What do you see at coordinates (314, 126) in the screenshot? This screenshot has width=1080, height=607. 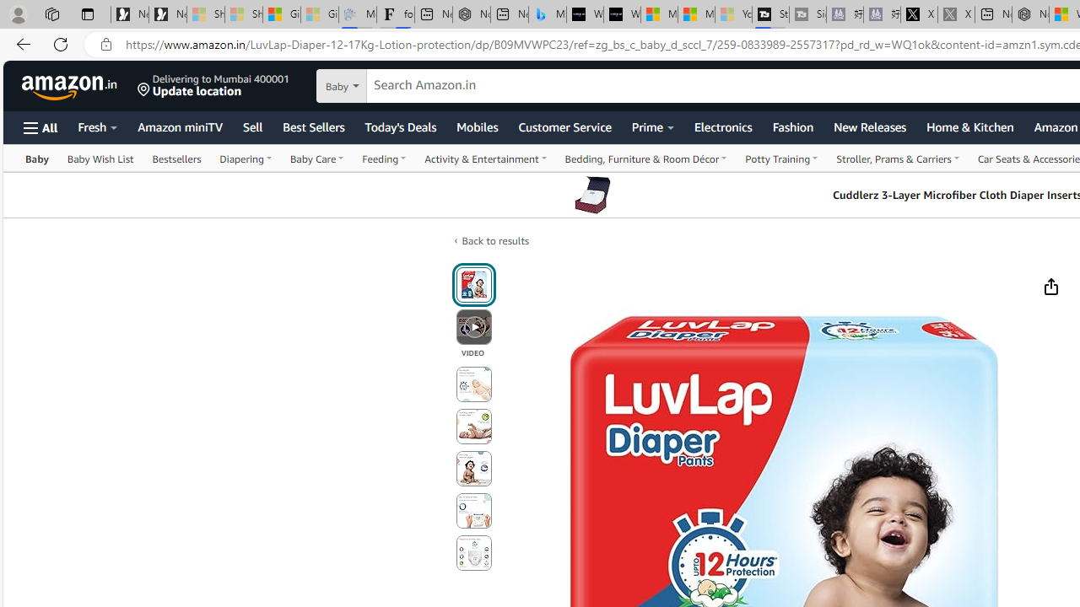 I see `Best Sellers` at bounding box center [314, 126].